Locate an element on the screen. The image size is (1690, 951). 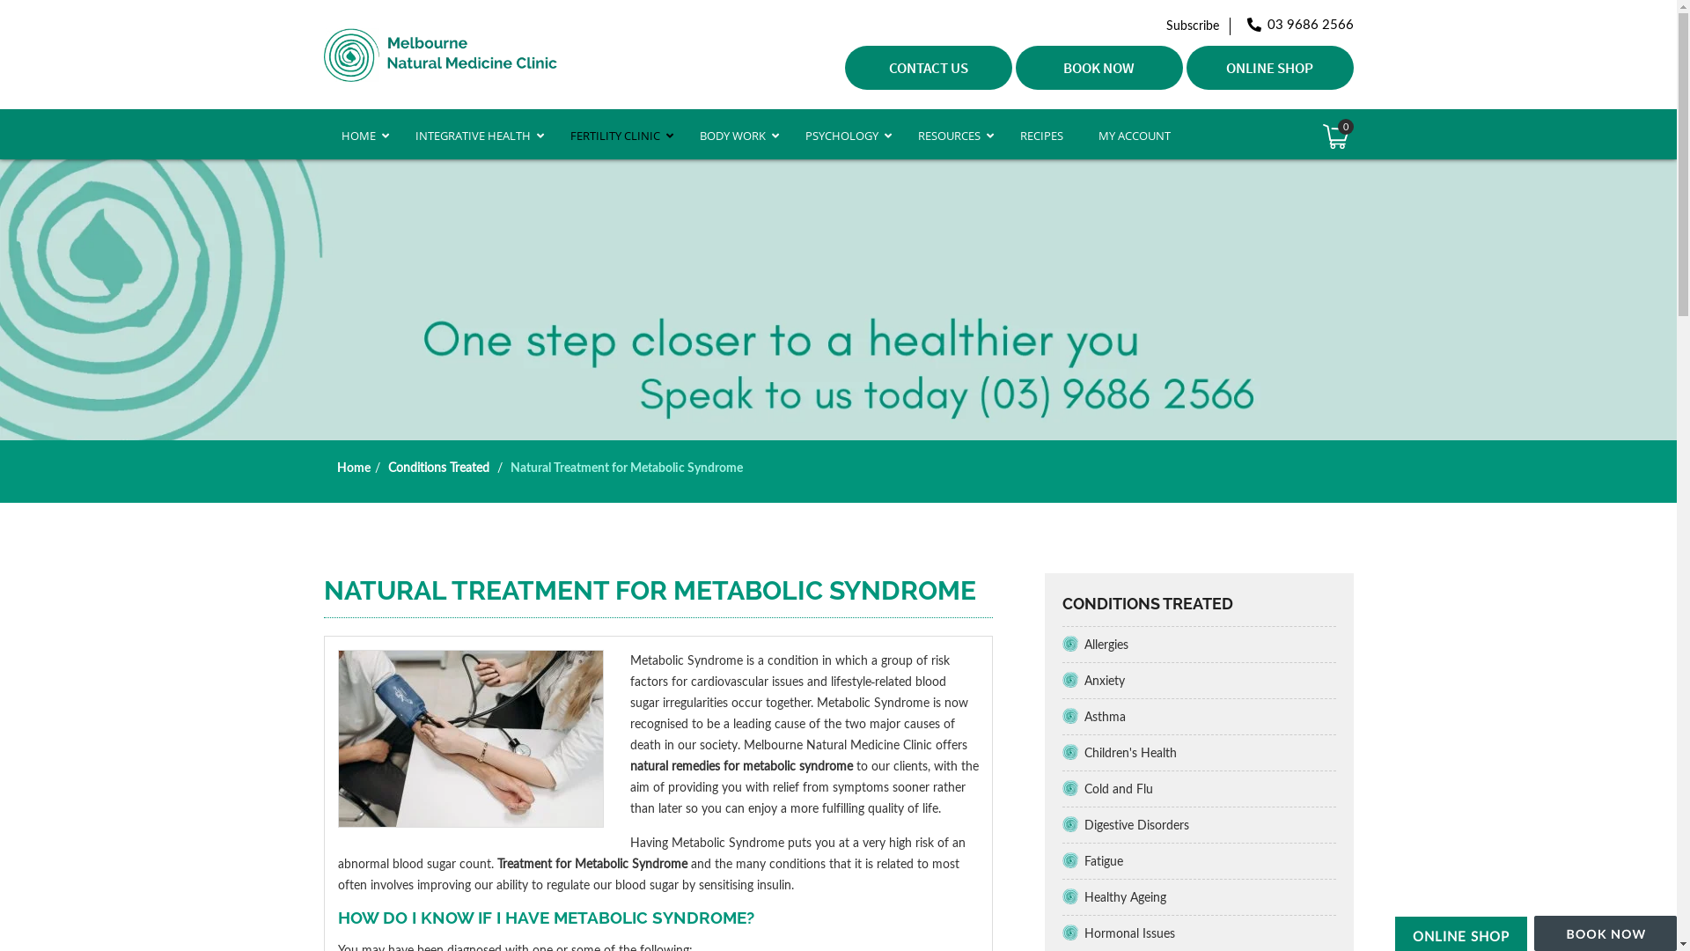
CONTACT US is located at coordinates (929, 68).